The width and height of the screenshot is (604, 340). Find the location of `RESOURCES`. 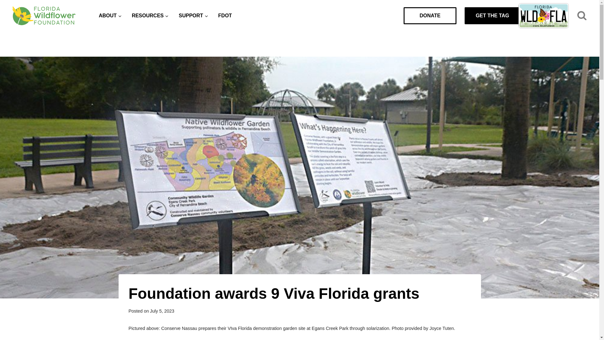

RESOURCES is located at coordinates (150, 16).